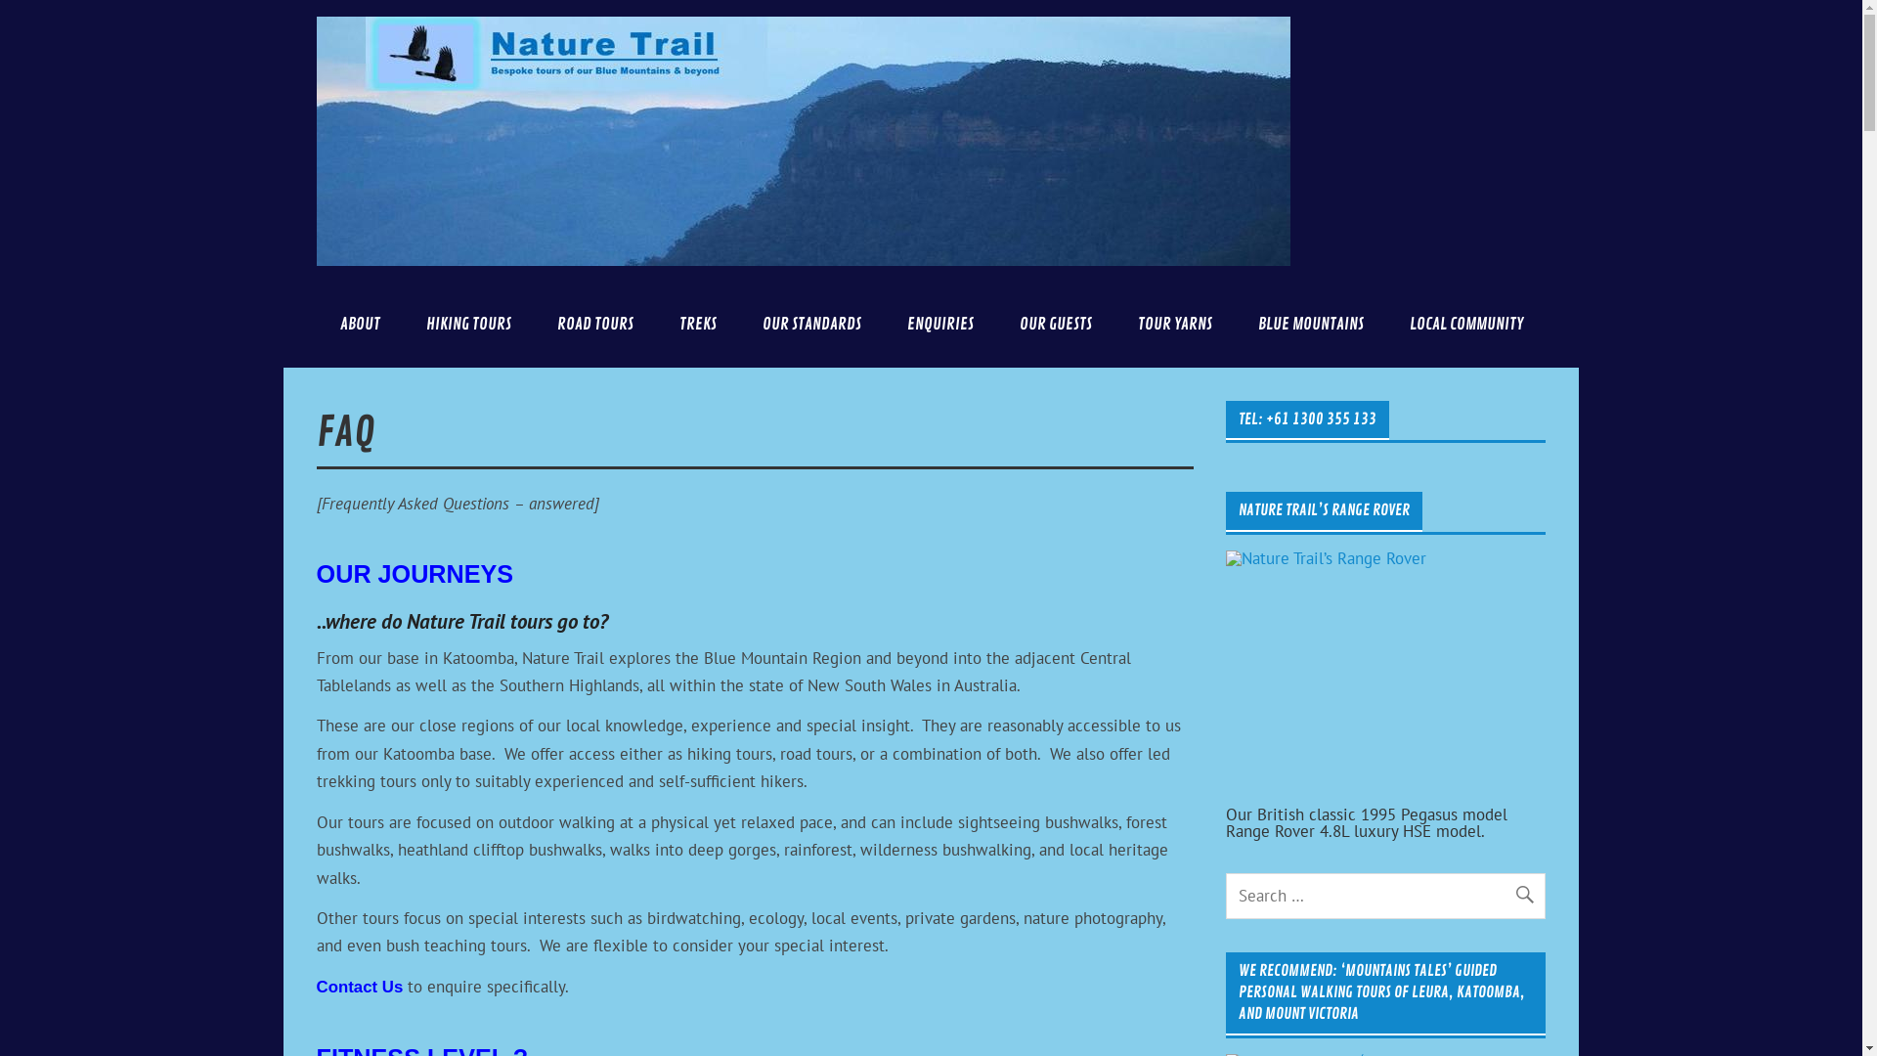 The width and height of the screenshot is (1877, 1056). What do you see at coordinates (1310, 325) in the screenshot?
I see `BLUE MOUNTAINS` at bounding box center [1310, 325].